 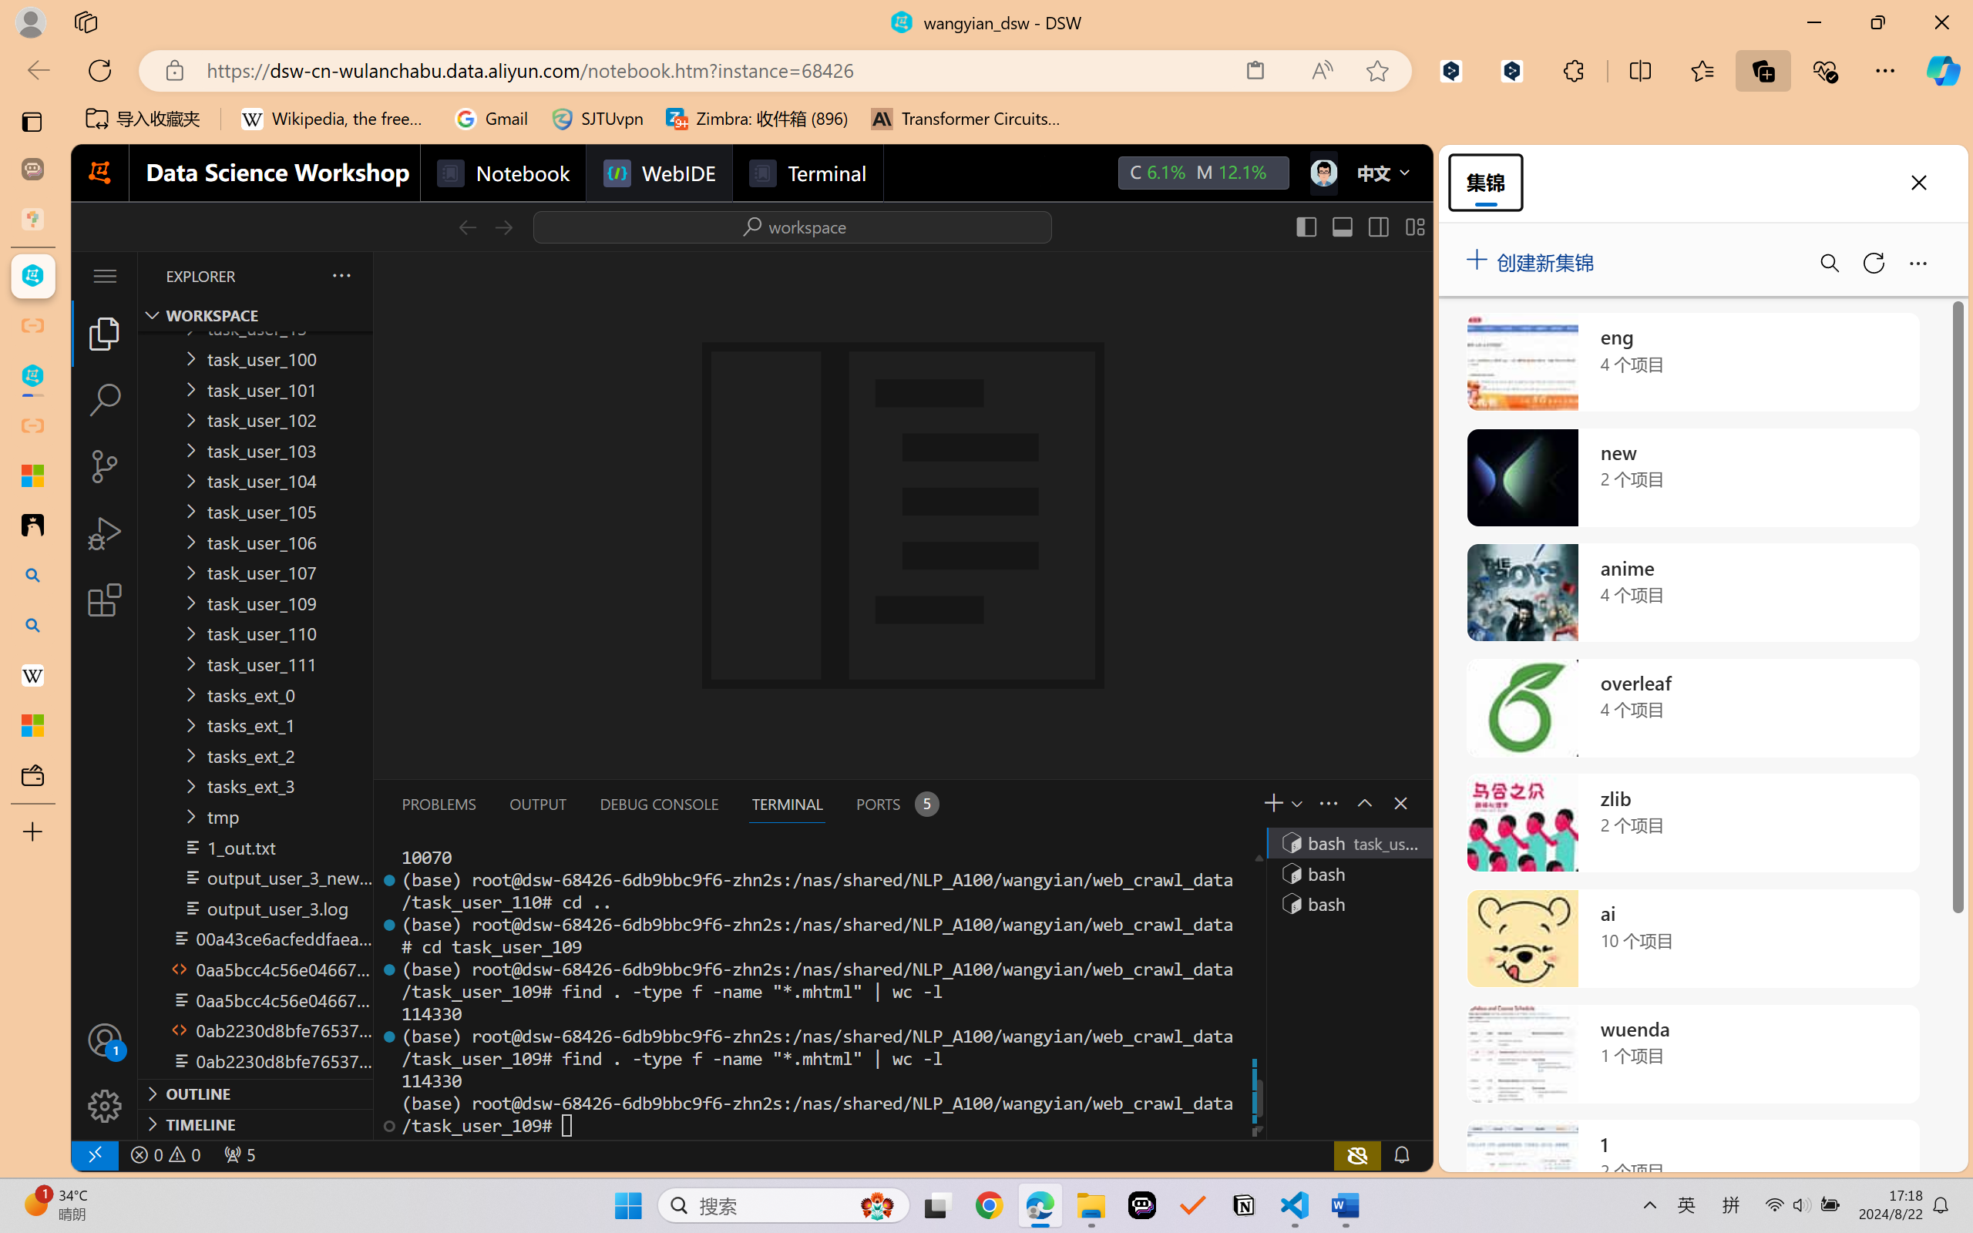 What do you see at coordinates (1323, 173) in the screenshot?
I see `Class: next-menu next-hoz widgets--iconMenu--BFkiHRM` at bounding box center [1323, 173].